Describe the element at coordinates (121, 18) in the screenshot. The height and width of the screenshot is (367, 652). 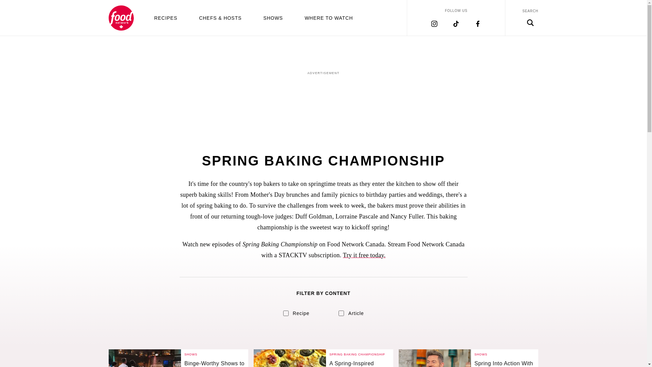
I see `Food Network Canada home` at that location.